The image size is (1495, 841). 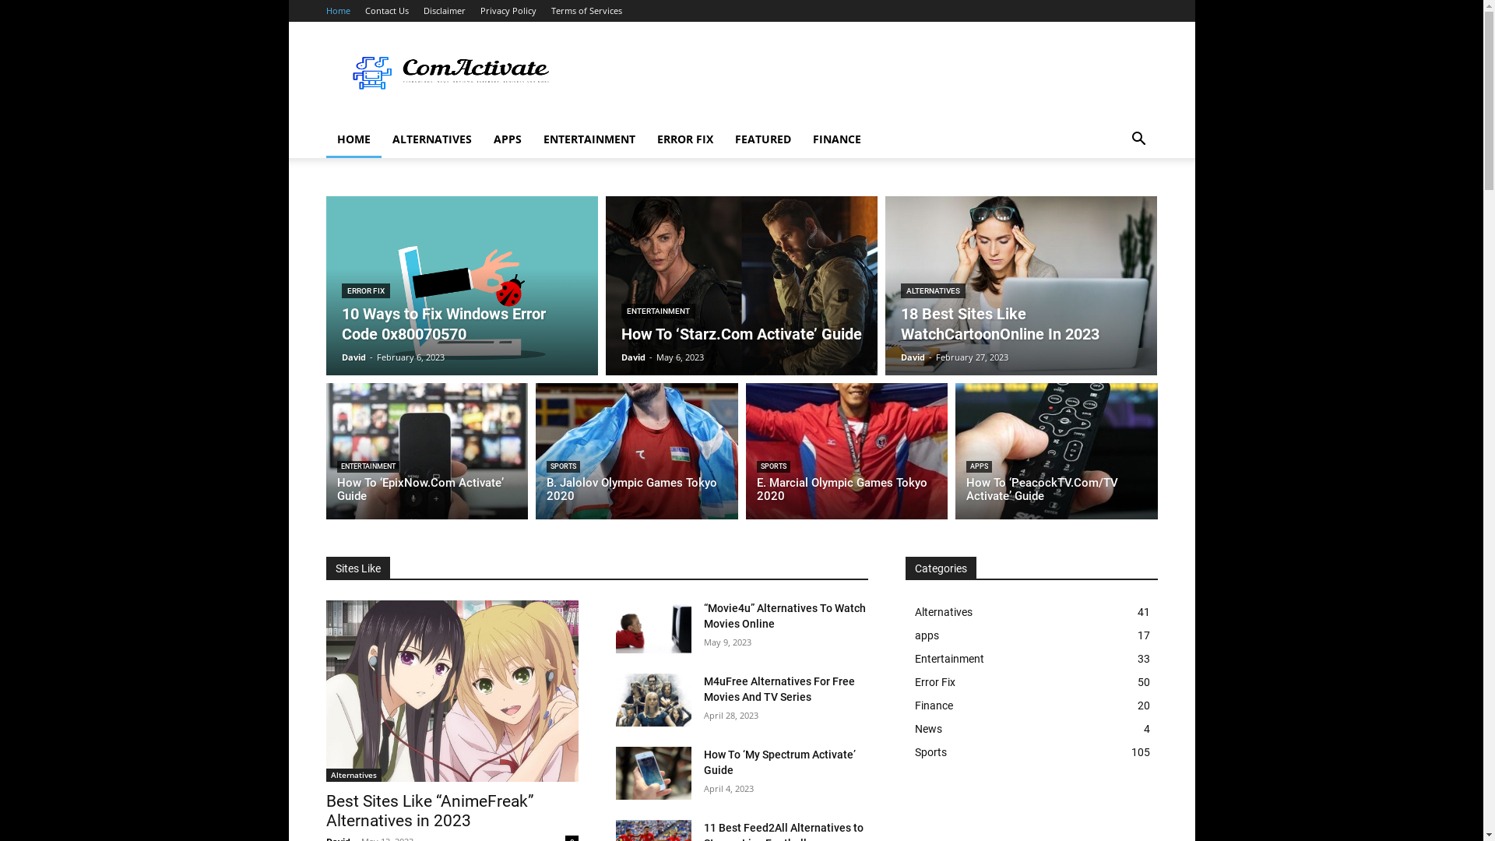 I want to click on FINANCE, so click(x=837, y=139).